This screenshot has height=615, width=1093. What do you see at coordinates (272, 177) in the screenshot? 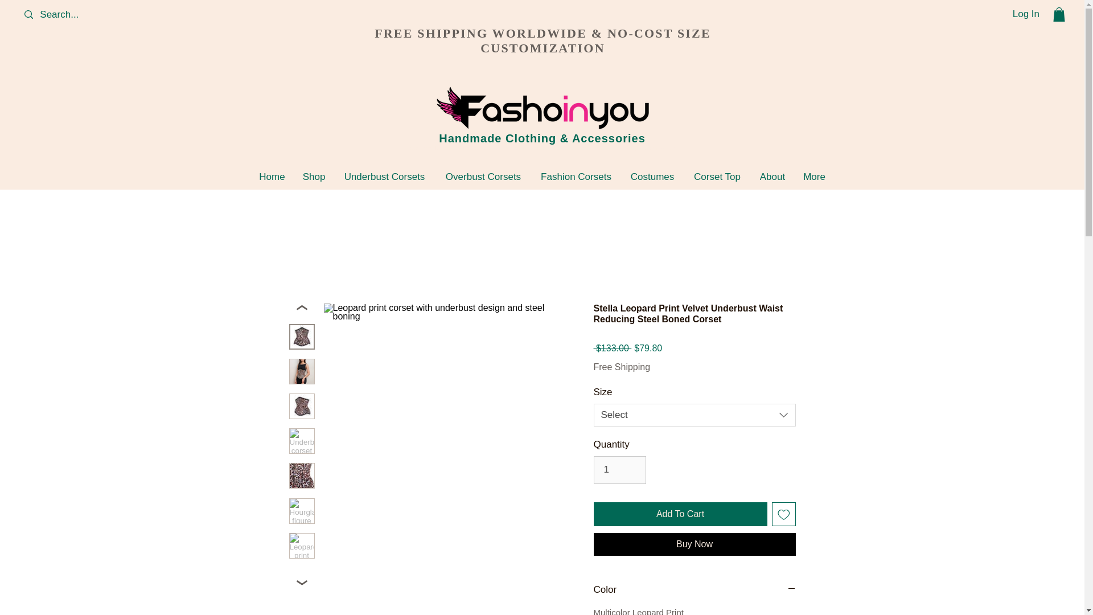
I see `Home` at bounding box center [272, 177].